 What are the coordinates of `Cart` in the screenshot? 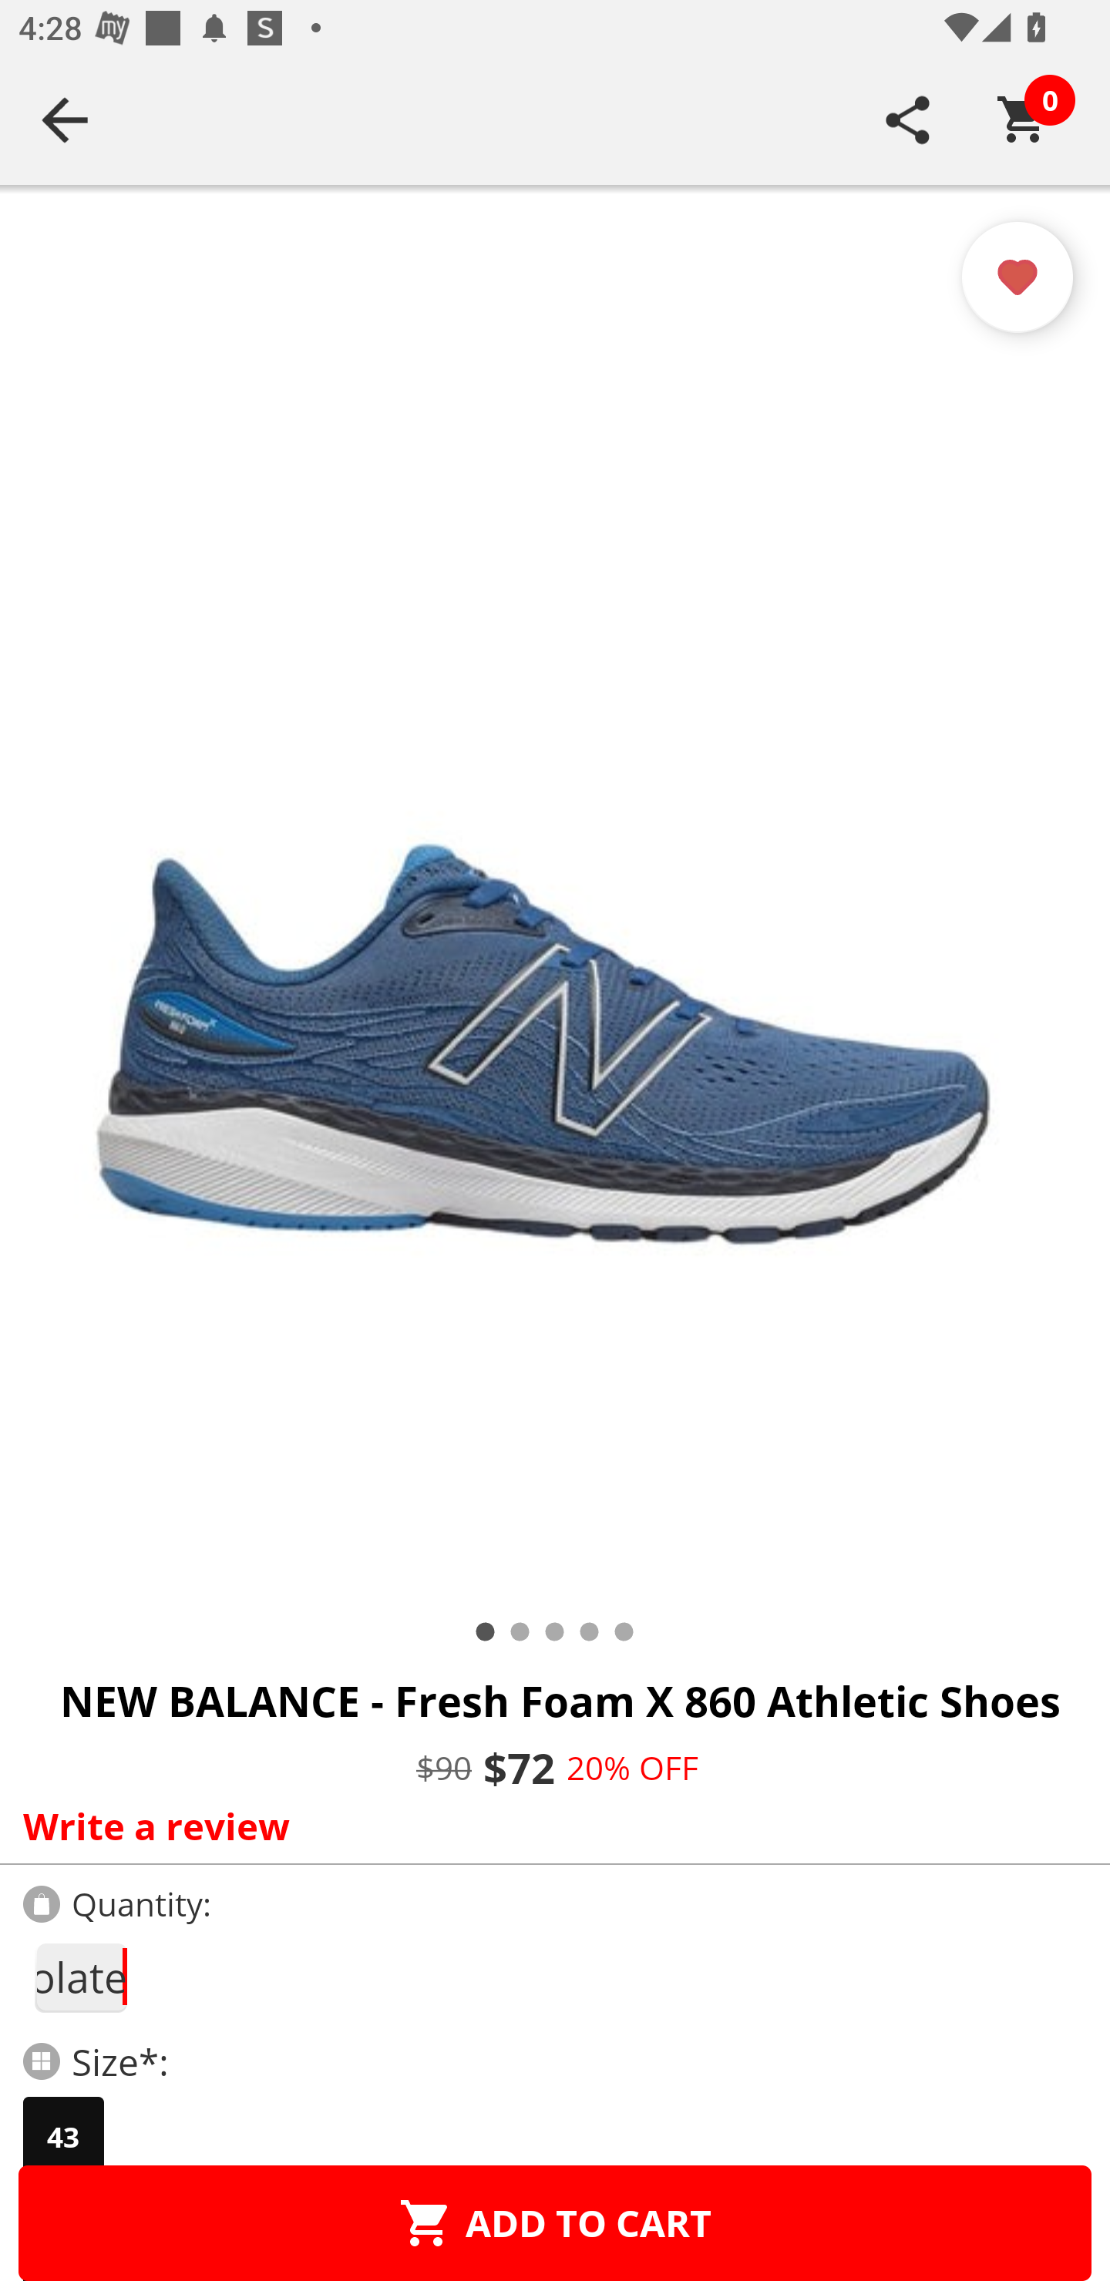 It's located at (1023, 119).